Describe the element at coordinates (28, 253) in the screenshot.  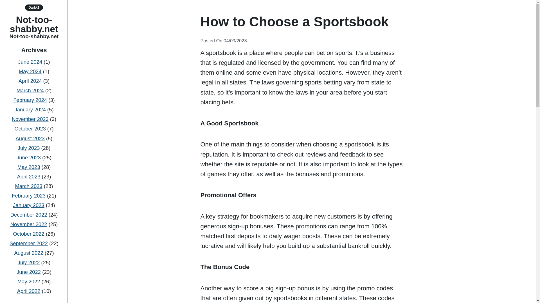
I see `August 2022` at that location.